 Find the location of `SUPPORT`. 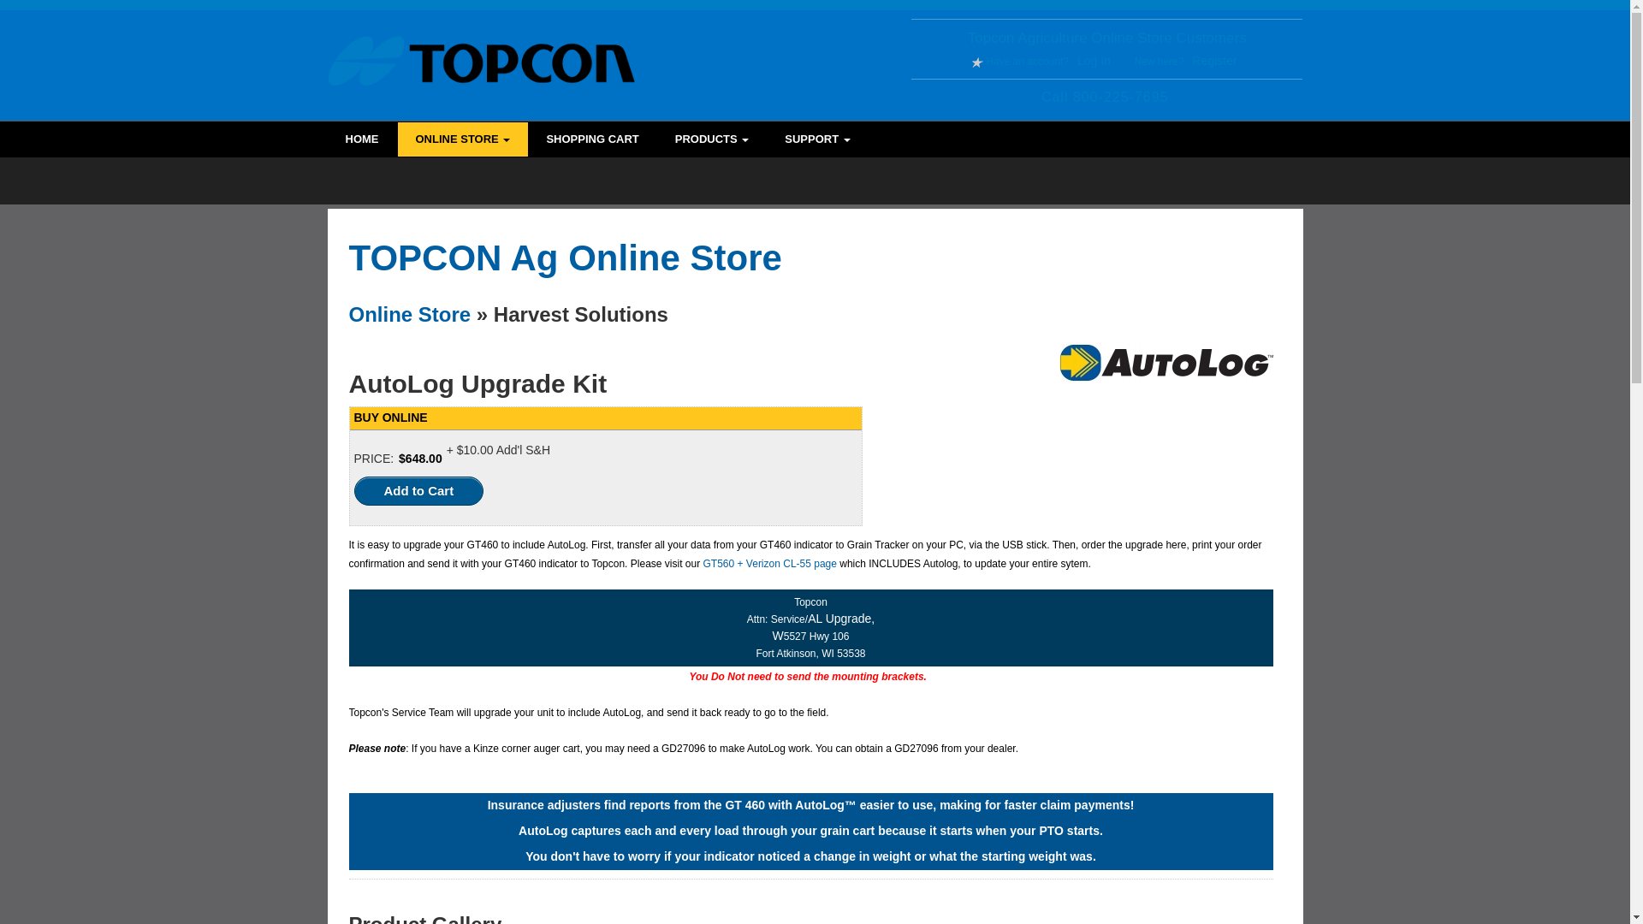

SUPPORT is located at coordinates (816, 139).